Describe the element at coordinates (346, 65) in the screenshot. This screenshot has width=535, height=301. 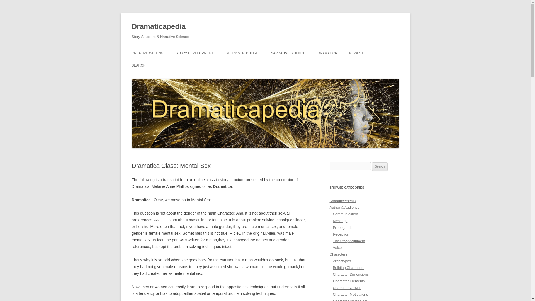
I see `MOST POPULAR ARTICLES` at that location.